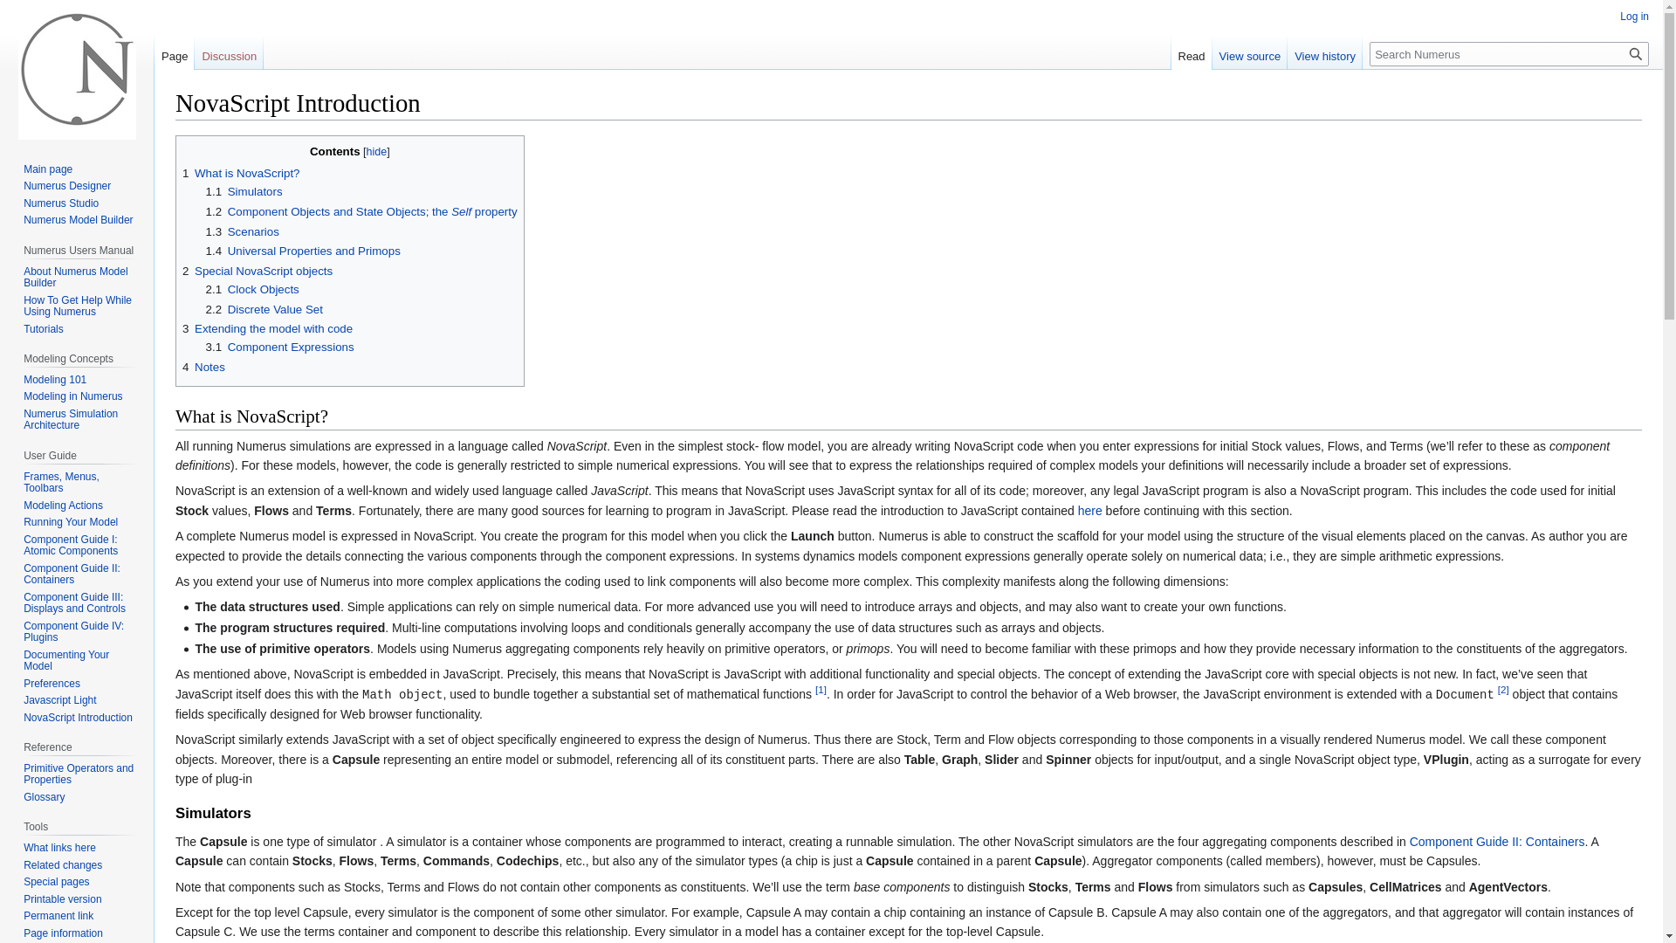  I want to click on Component Guide II: Containers, so click(1497, 842).